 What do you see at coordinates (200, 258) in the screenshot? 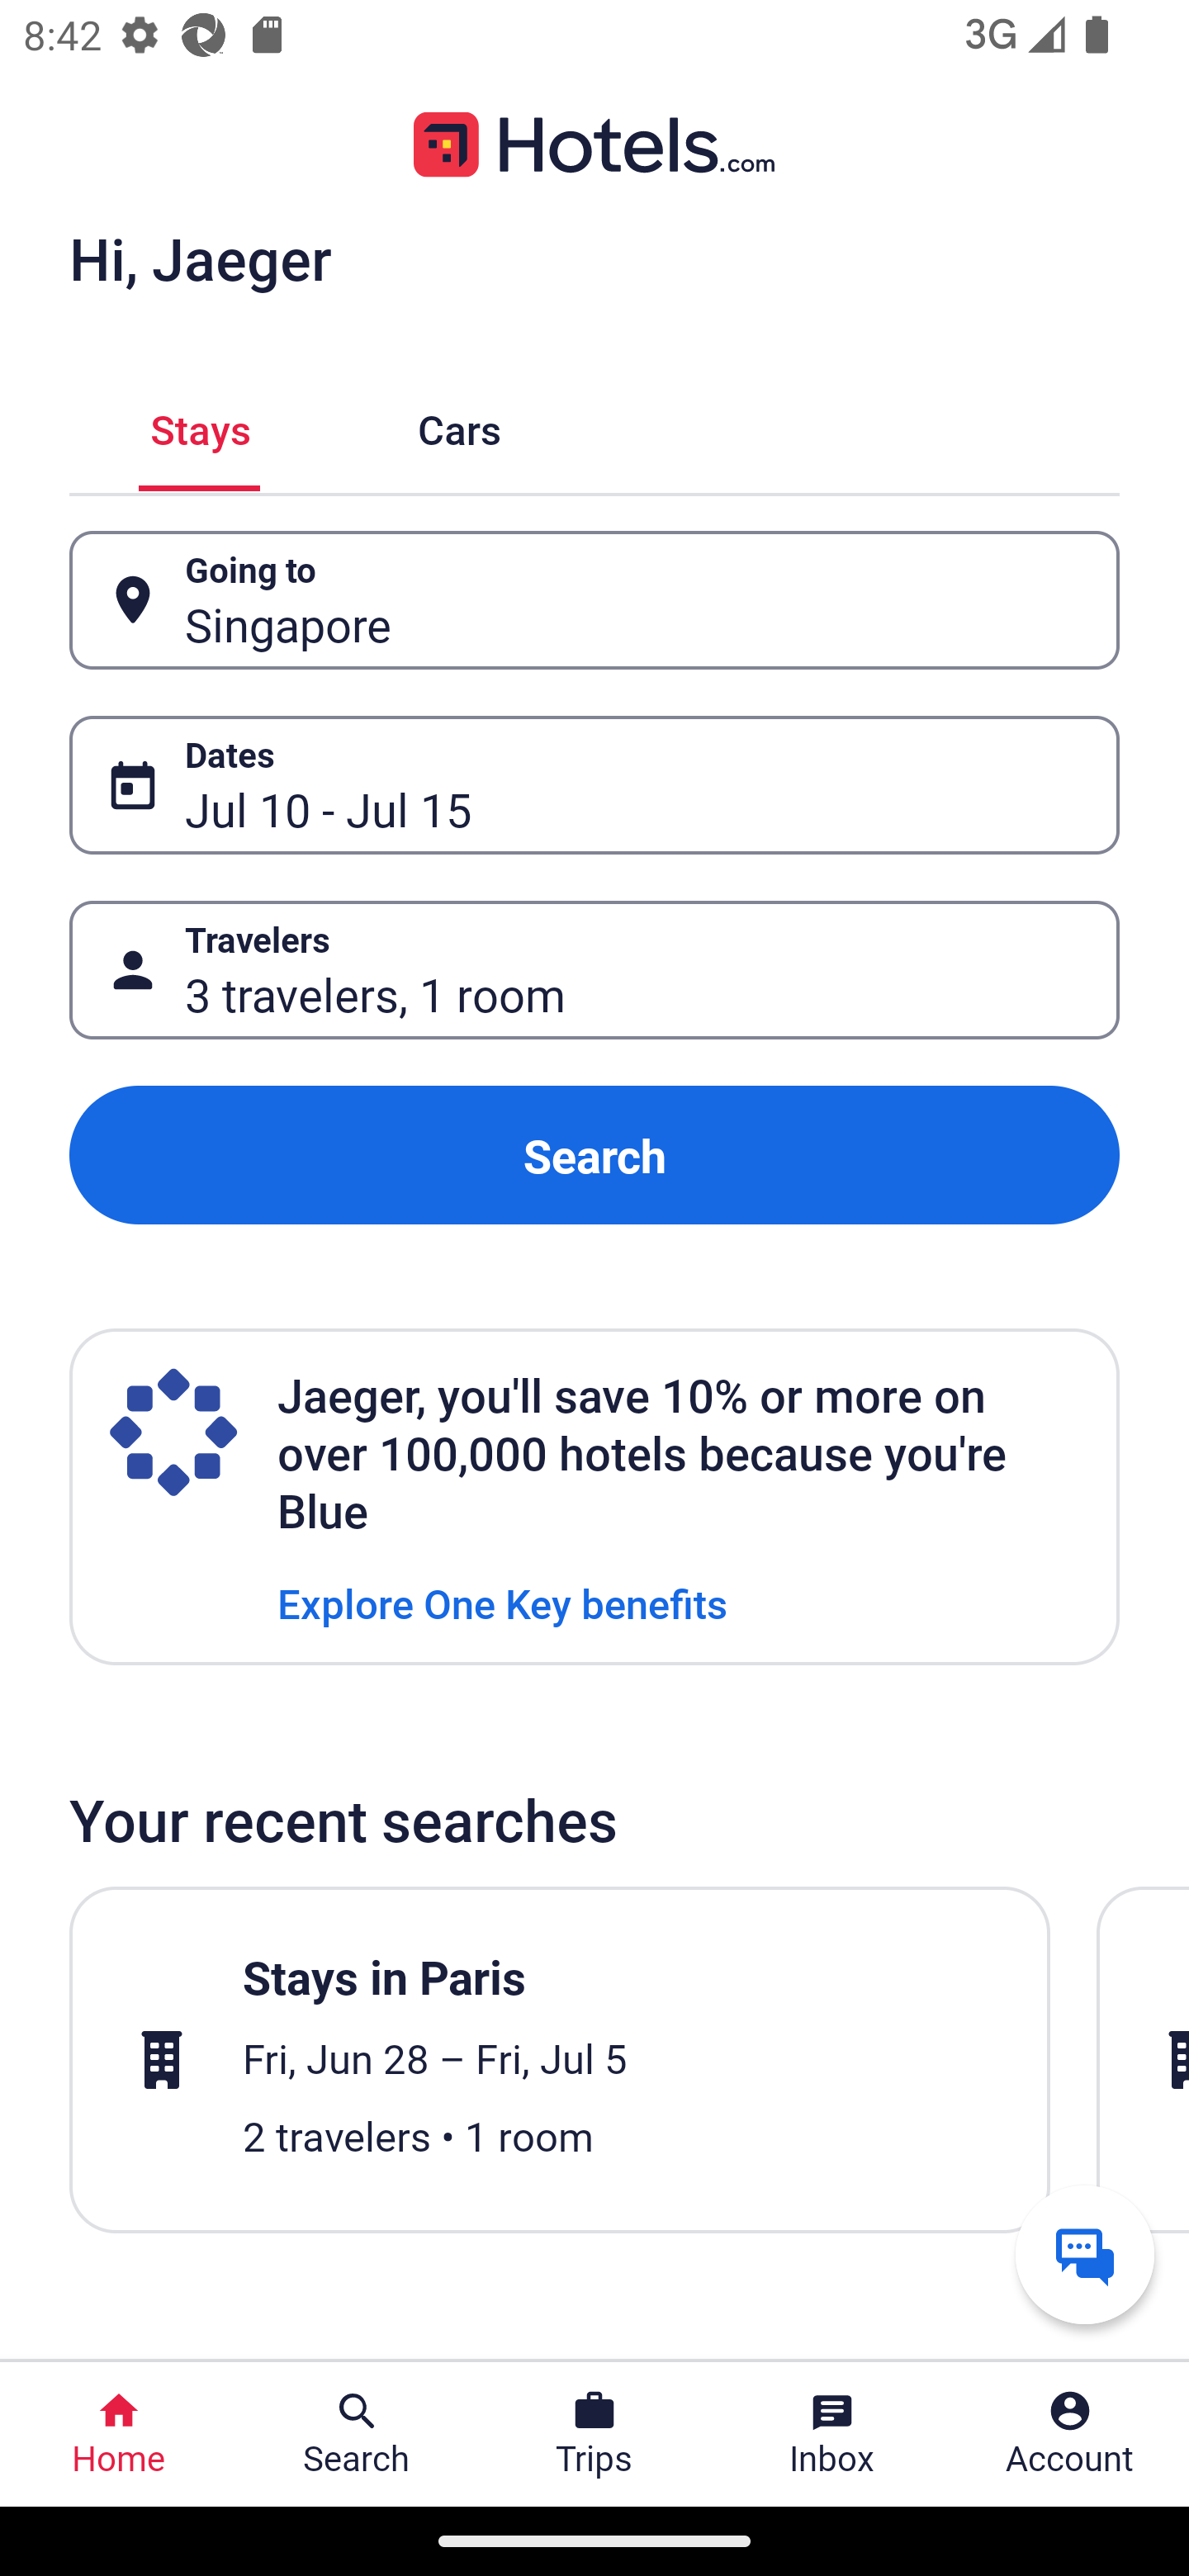
I see `Hi, Jaeger` at bounding box center [200, 258].